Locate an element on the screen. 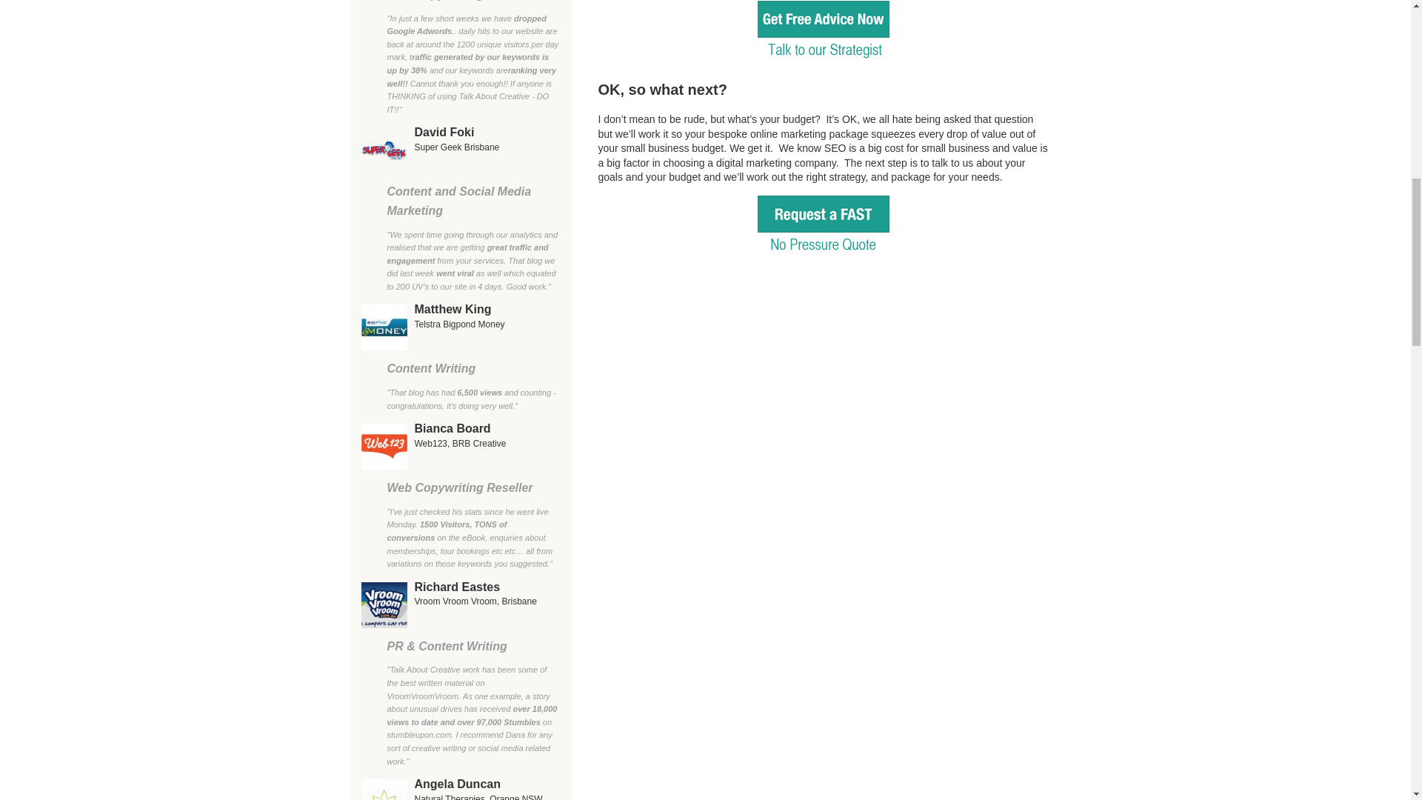  Talk To Us is located at coordinates (824, 228).